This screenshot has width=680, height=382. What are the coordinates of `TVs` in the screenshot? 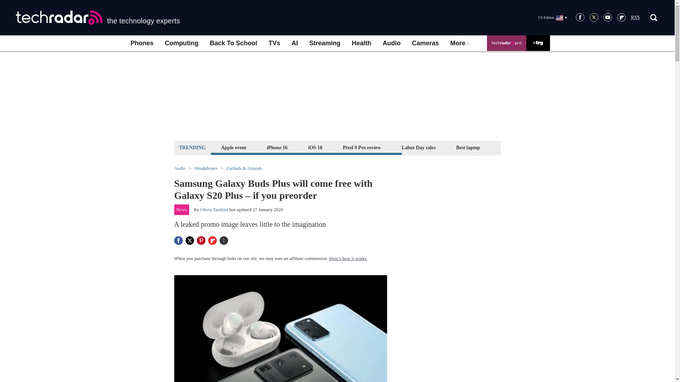 It's located at (274, 43).